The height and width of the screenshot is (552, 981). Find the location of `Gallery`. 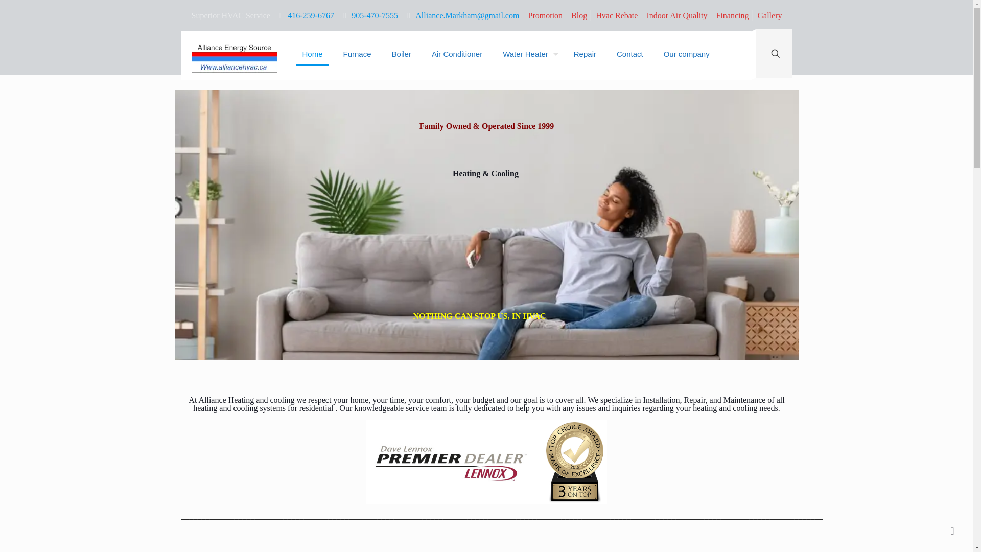

Gallery is located at coordinates (769, 15).